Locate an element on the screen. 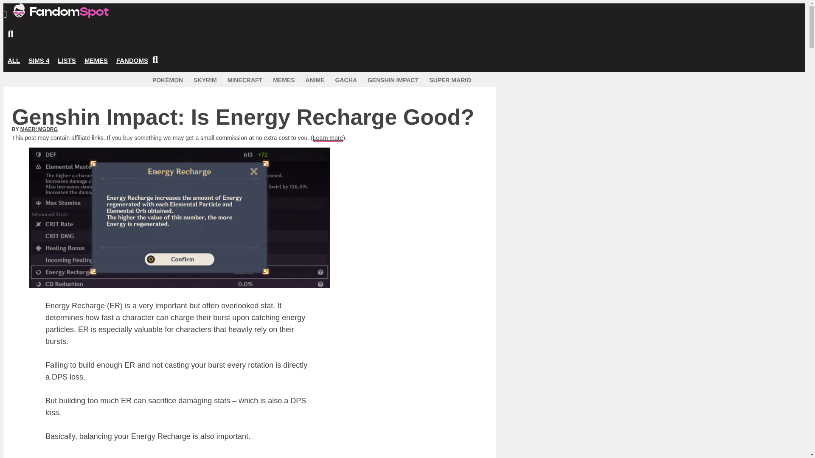 The width and height of the screenshot is (815, 458). GACHA is located at coordinates (346, 80).